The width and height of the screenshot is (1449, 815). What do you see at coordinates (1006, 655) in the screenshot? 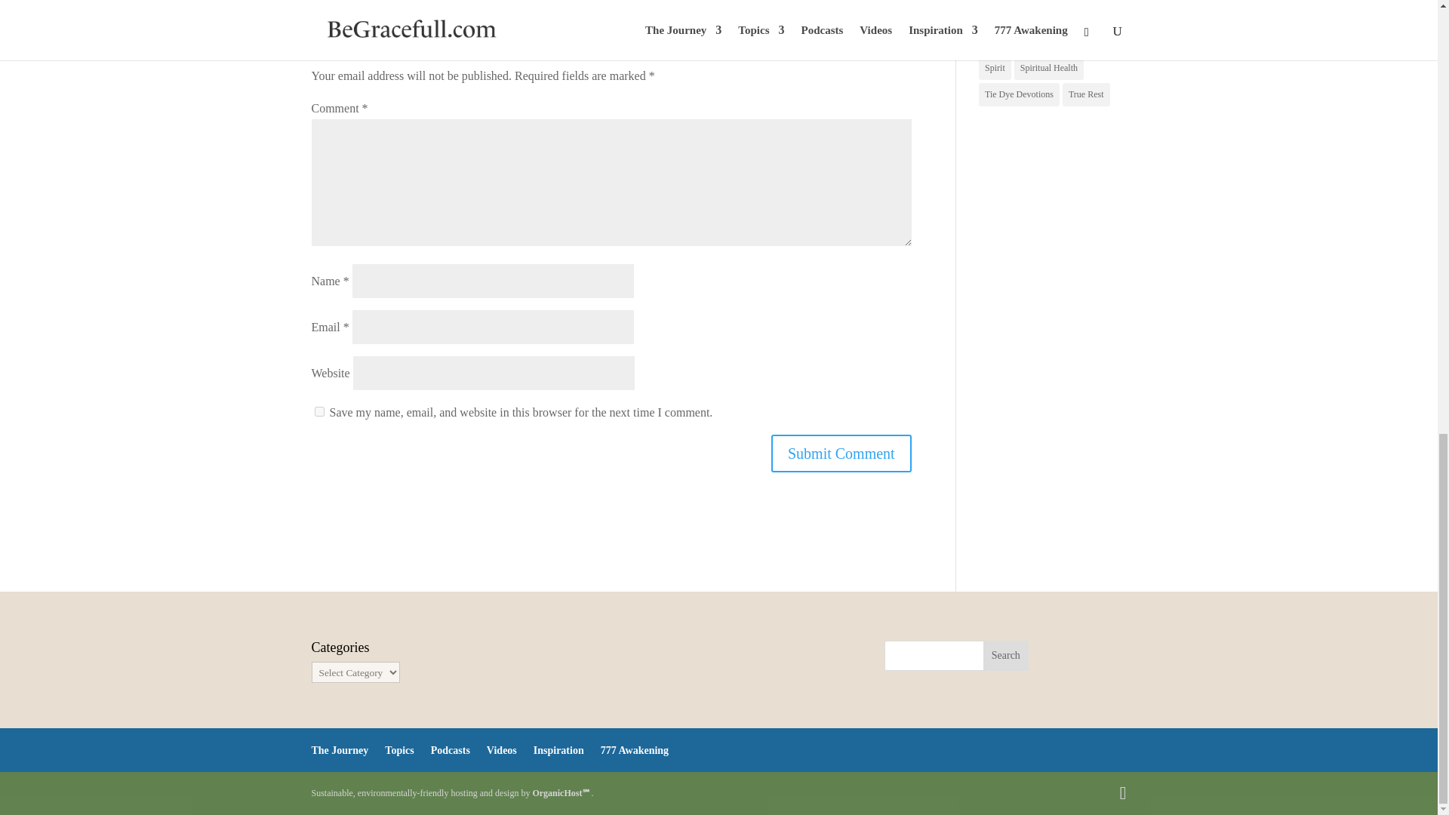
I see `Search` at bounding box center [1006, 655].